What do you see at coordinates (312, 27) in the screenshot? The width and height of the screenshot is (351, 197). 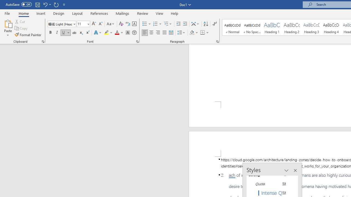 I see `Heading 3` at bounding box center [312, 27].